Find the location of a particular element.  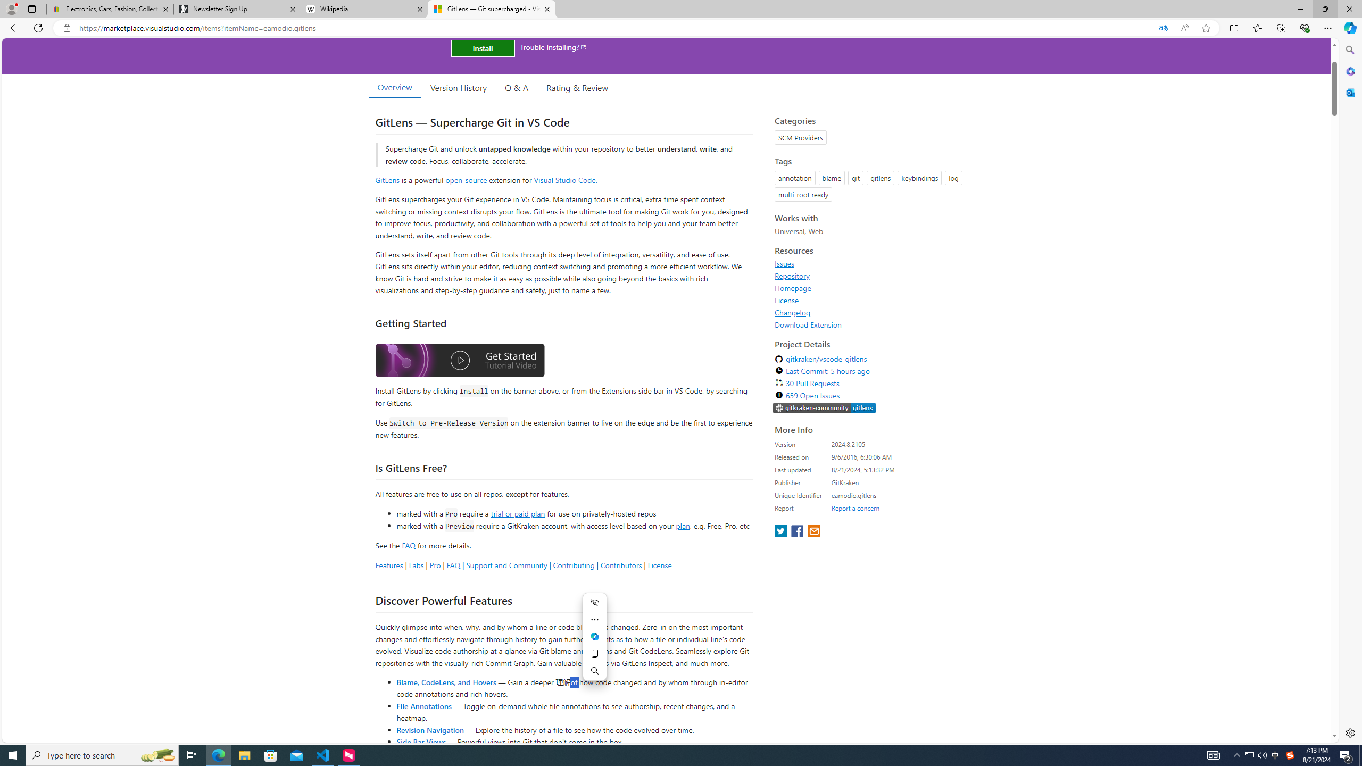

Pro is located at coordinates (435, 565).